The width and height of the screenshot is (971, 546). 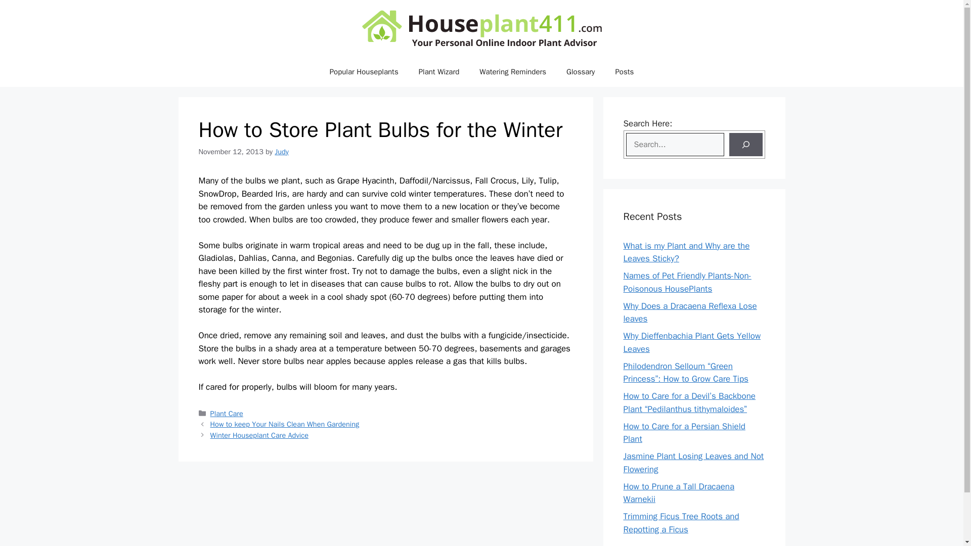 What do you see at coordinates (581, 72) in the screenshot?
I see `Glossary` at bounding box center [581, 72].